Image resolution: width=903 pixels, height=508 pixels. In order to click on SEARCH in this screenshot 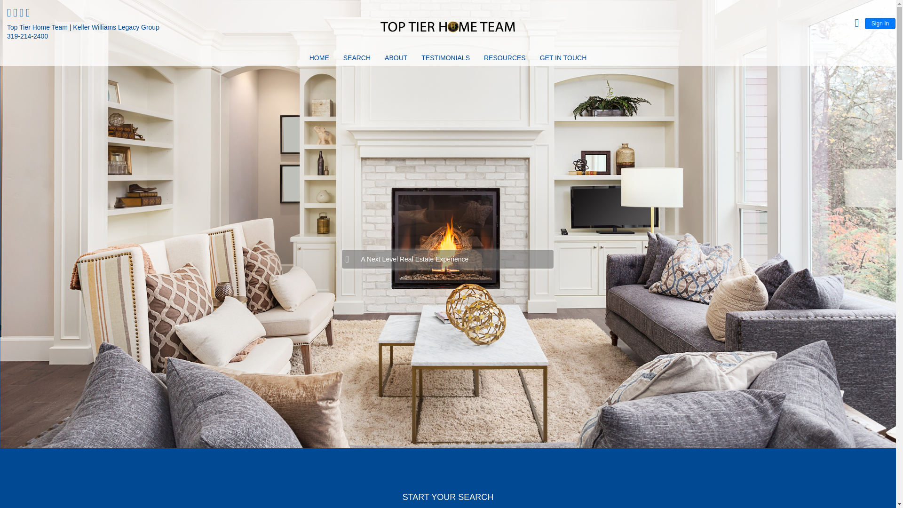, I will do `click(356, 59)`.